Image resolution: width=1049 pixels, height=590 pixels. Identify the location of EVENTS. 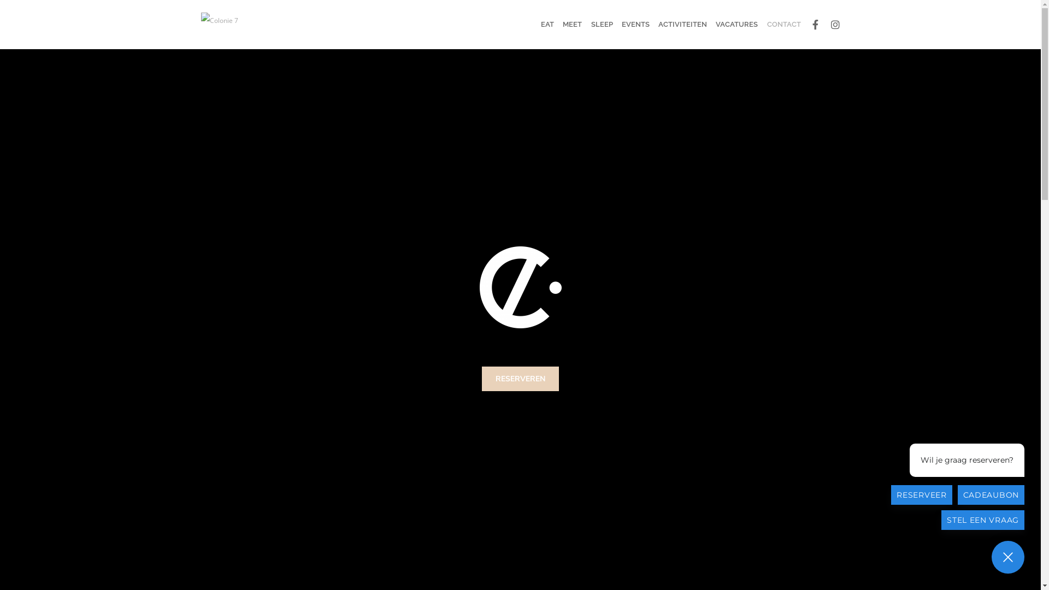
(541, 469).